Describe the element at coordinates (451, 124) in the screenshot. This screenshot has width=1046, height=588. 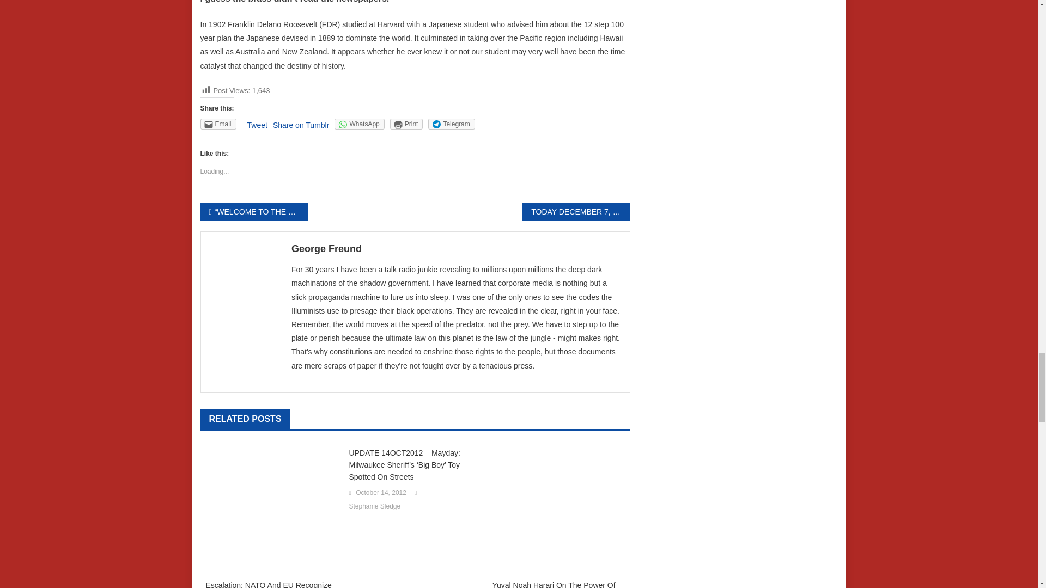
I see `Click to share on Telegram` at that location.